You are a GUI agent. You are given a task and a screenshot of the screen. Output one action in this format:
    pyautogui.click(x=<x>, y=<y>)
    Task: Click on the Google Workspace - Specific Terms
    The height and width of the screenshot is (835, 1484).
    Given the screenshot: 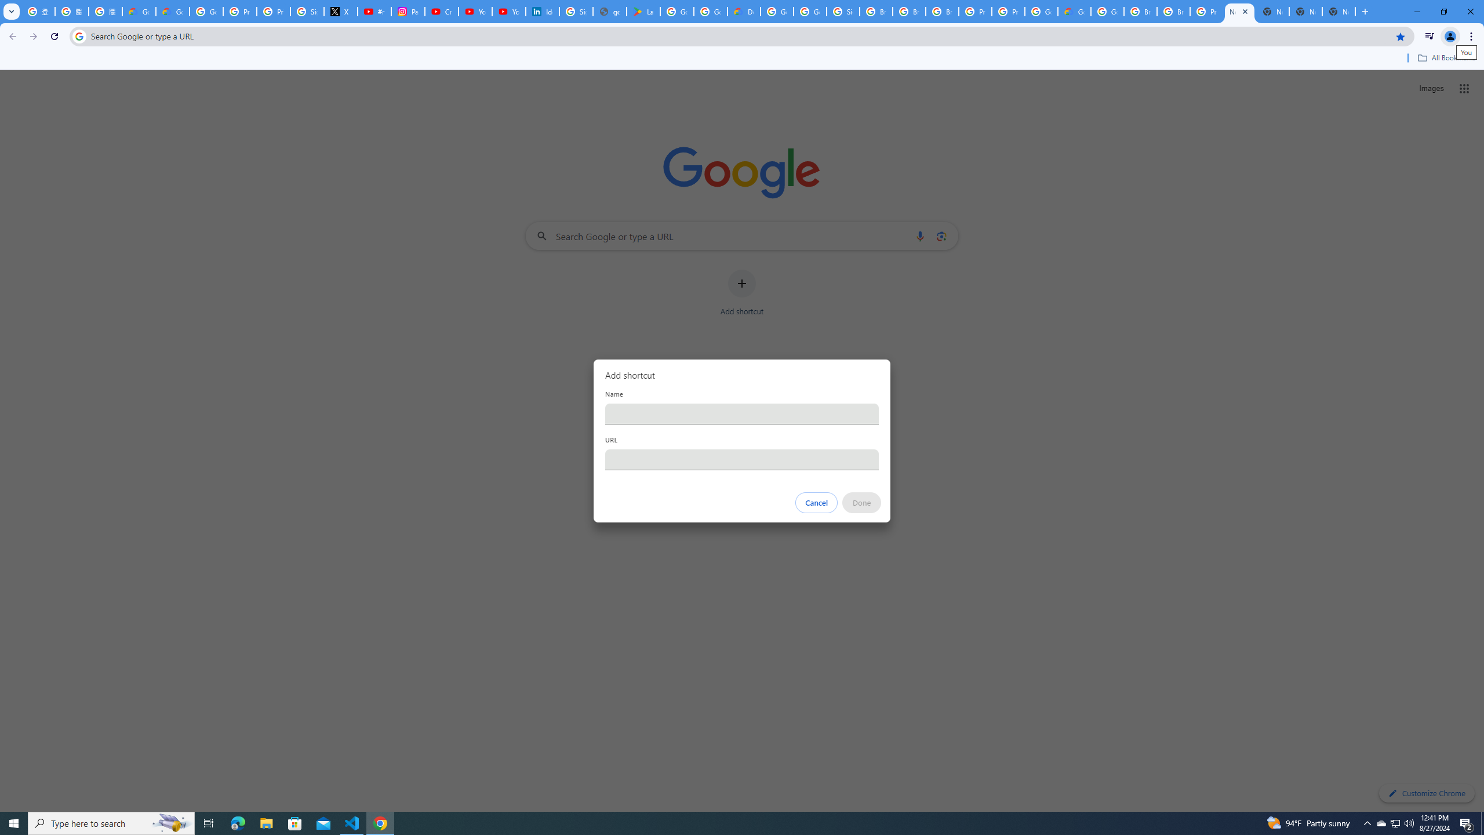 What is the action you would take?
    pyautogui.click(x=711, y=12)
    